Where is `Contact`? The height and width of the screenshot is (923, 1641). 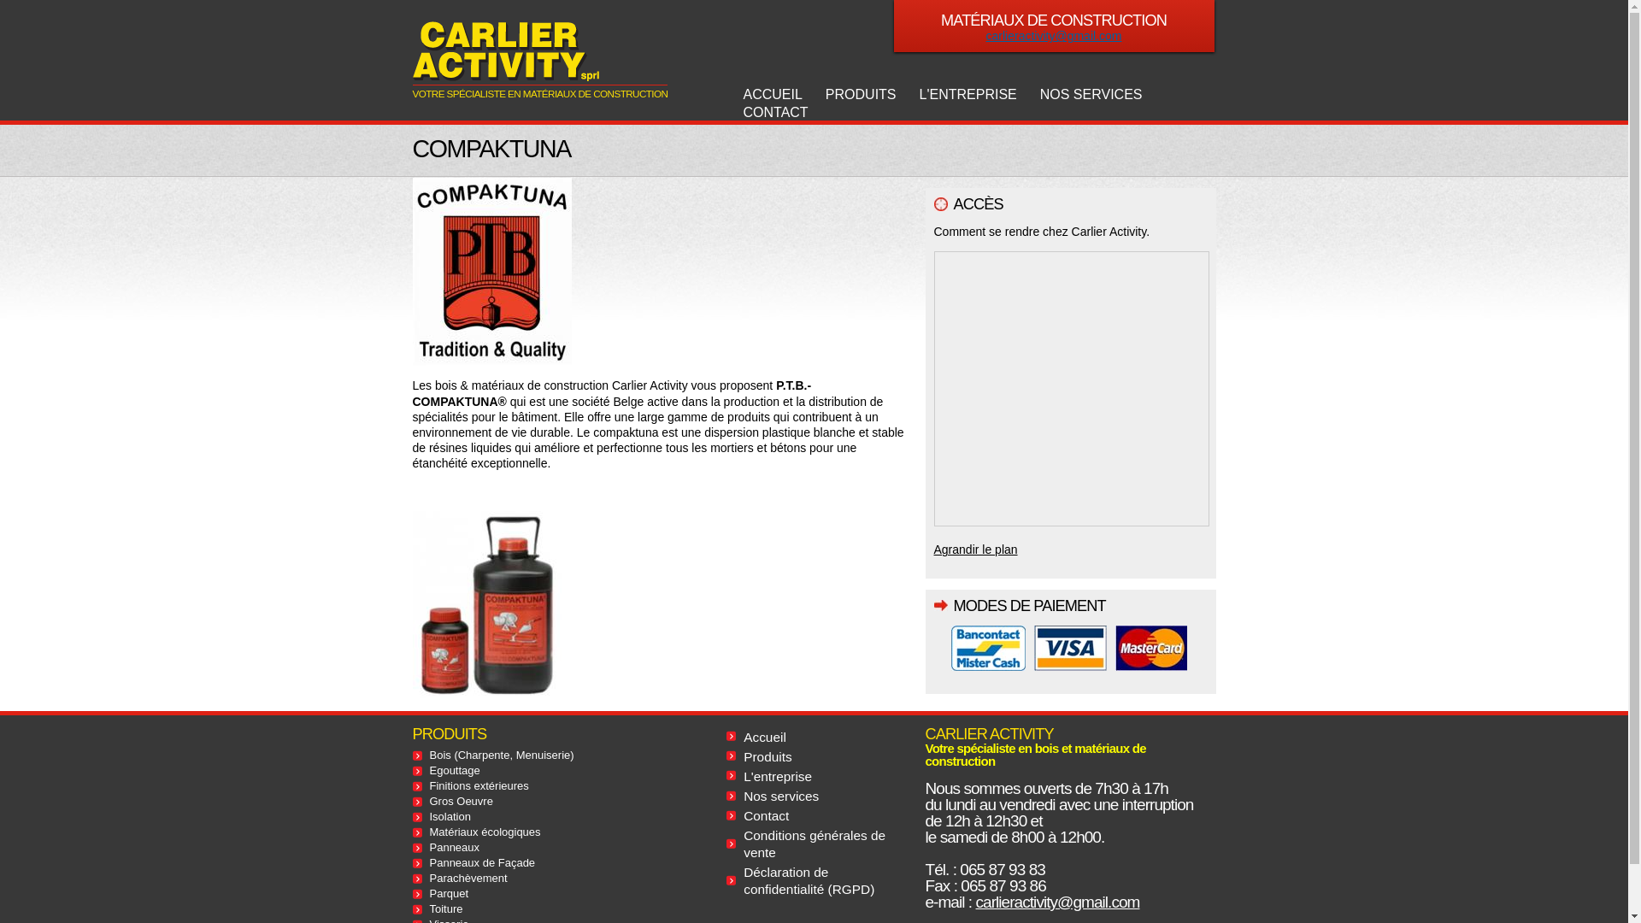 Contact is located at coordinates (766, 815).